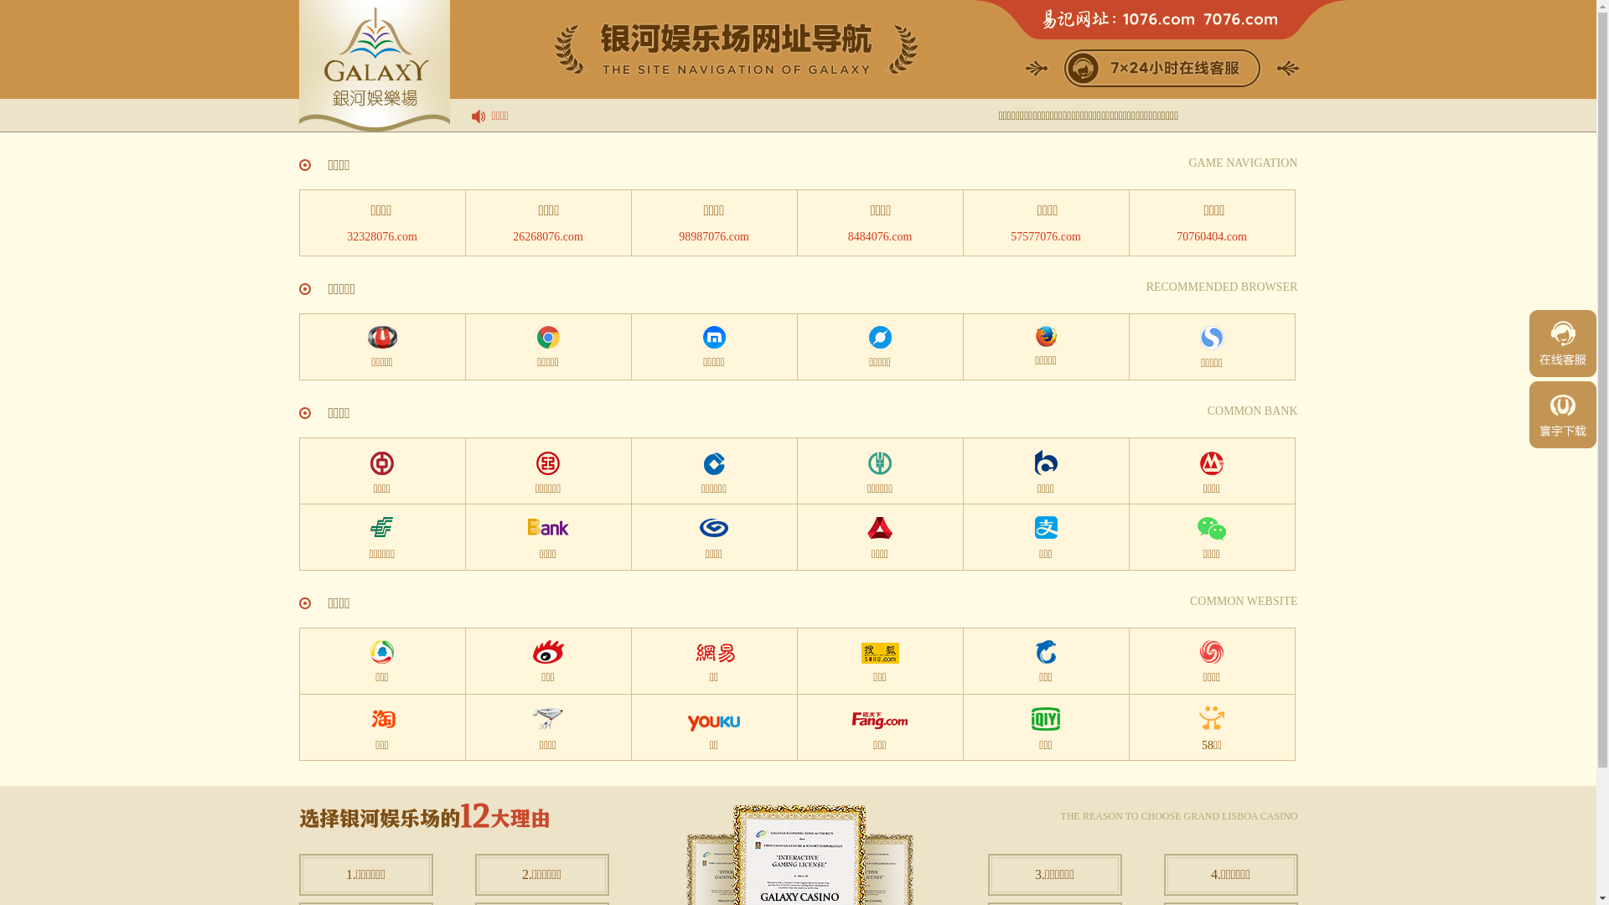 This screenshot has width=1609, height=905. I want to click on 57577076.com, so click(1046, 223).